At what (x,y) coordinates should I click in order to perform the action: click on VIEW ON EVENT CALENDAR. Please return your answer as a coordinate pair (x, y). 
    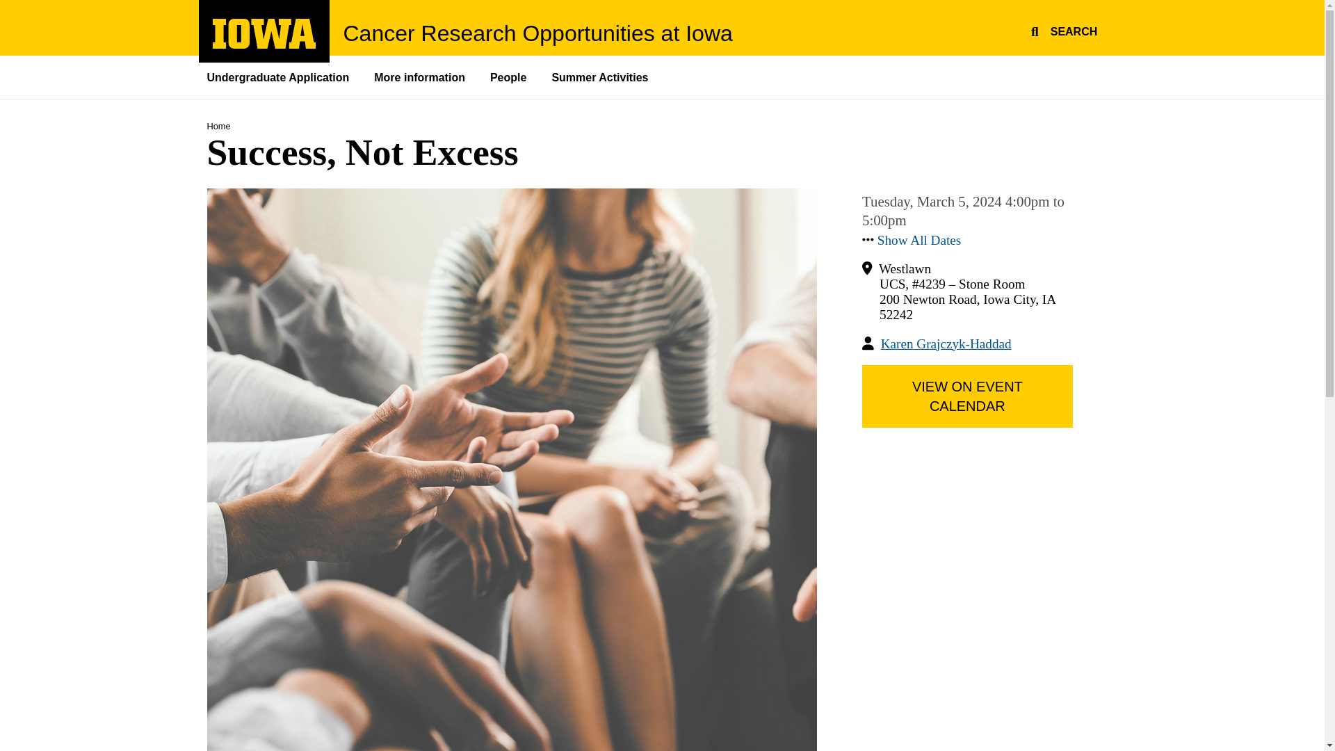
    Looking at the image, I should click on (264, 33).